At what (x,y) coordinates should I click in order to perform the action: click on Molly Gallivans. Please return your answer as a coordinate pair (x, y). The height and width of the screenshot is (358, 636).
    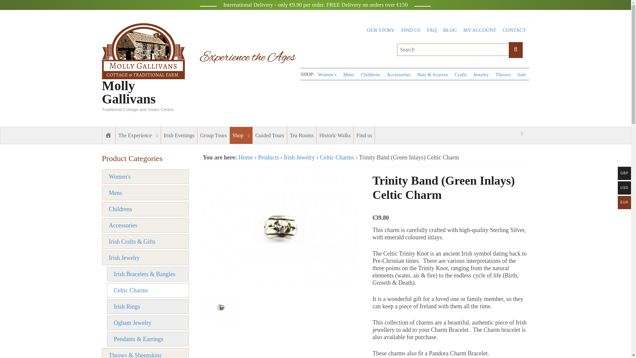
    Looking at the image, I should click on (129, 92).